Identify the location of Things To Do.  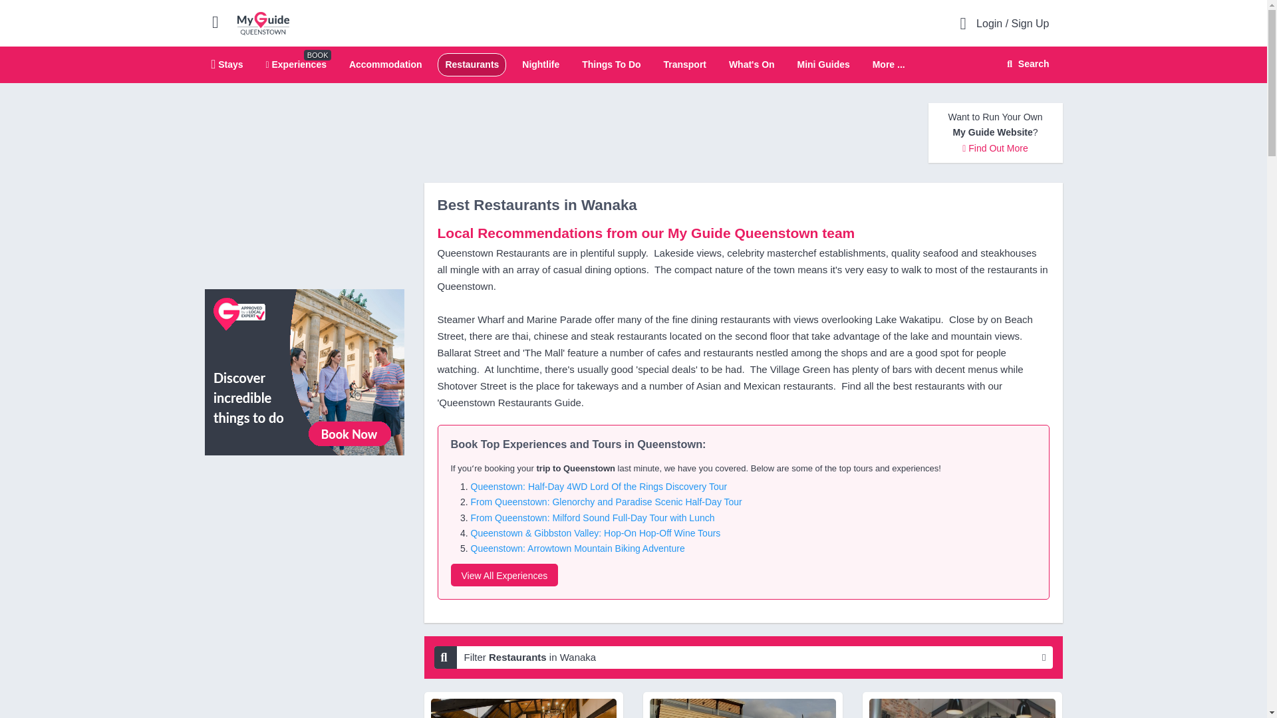
(611, 64).